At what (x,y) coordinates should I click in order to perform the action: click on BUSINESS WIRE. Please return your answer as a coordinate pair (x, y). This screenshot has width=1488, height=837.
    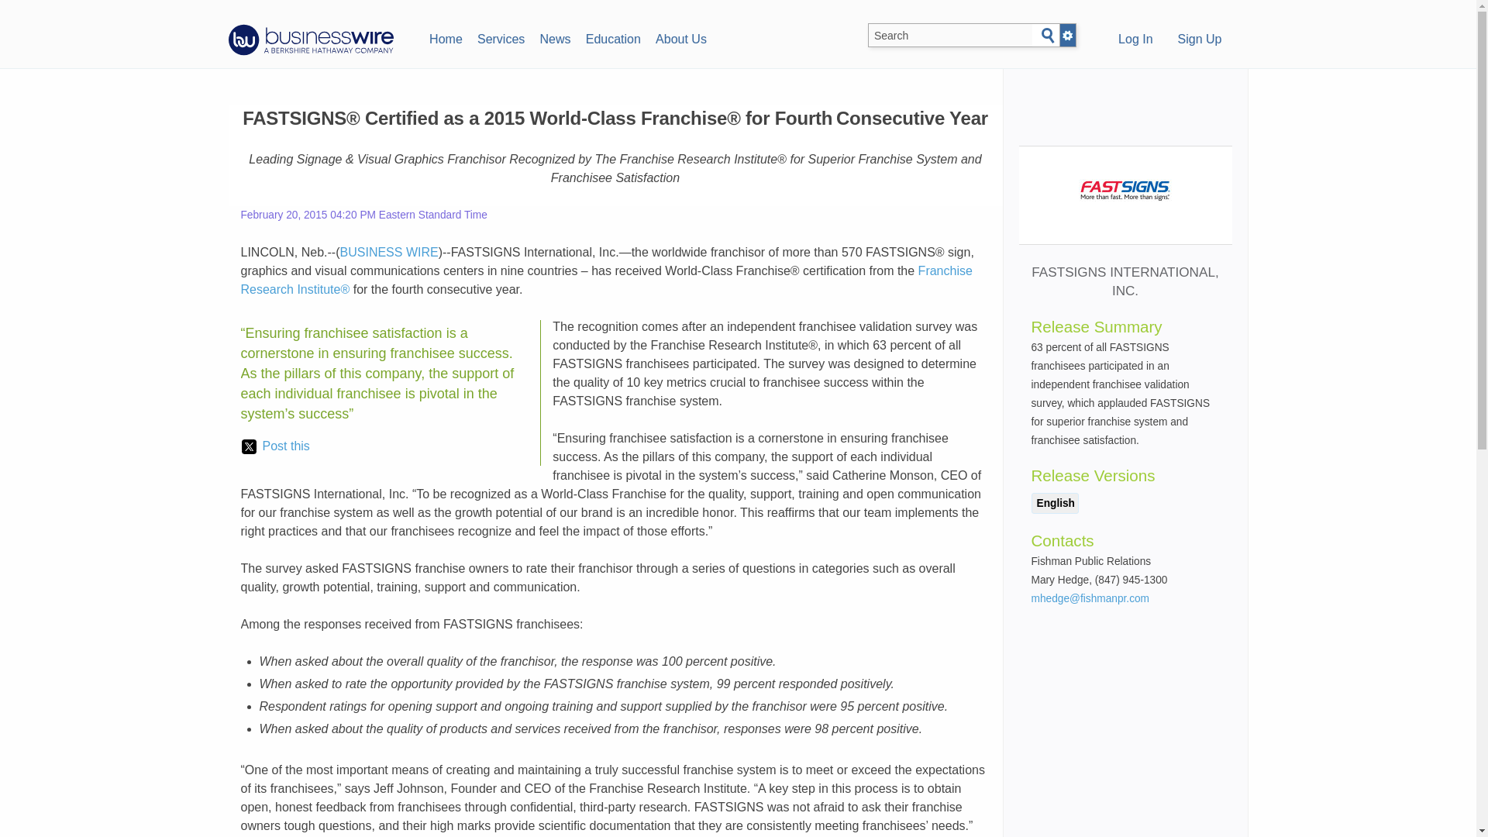
    Looking at the image, I should click on (389, 252).